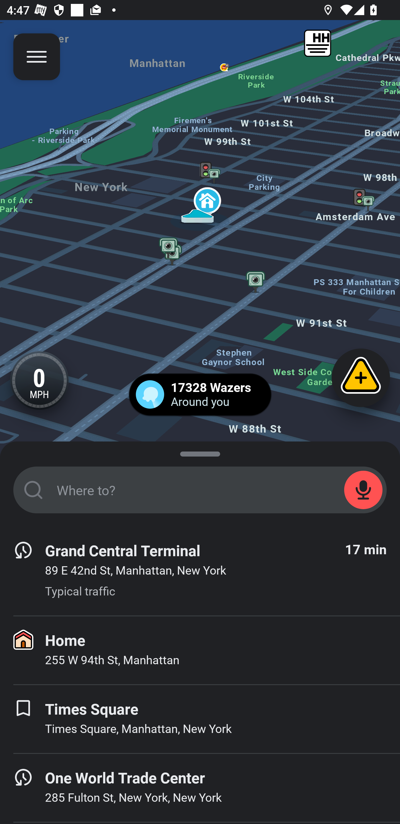 The width and height of the screenshot is (400, 824). I want to click on START_STATE_SEARCH_FIELD Where to?, so click(200, 490).